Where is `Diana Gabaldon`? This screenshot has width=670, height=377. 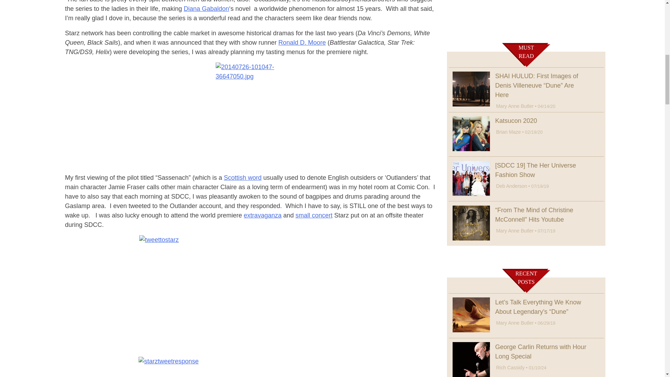 Diana Gabaldon is located at coordinates (206, 8).